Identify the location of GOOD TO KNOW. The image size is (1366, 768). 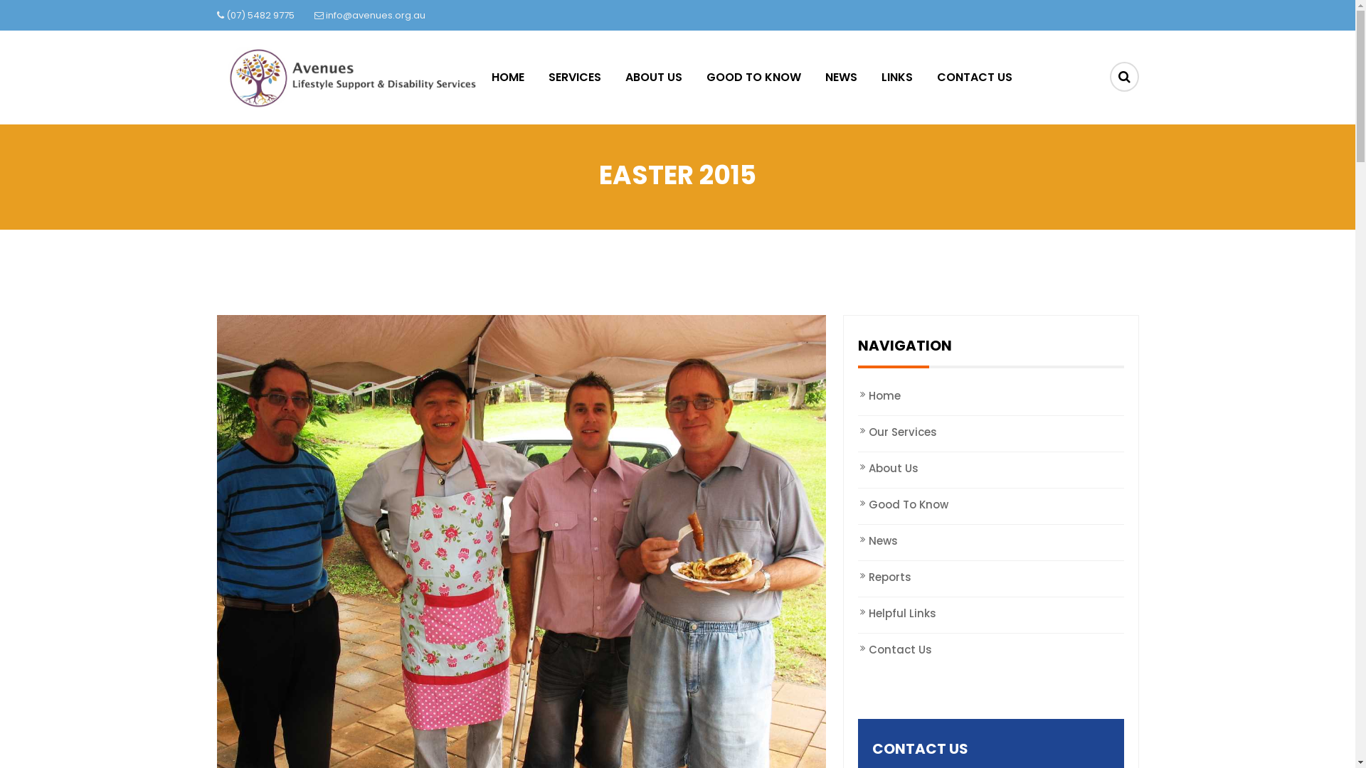
(754, 78).